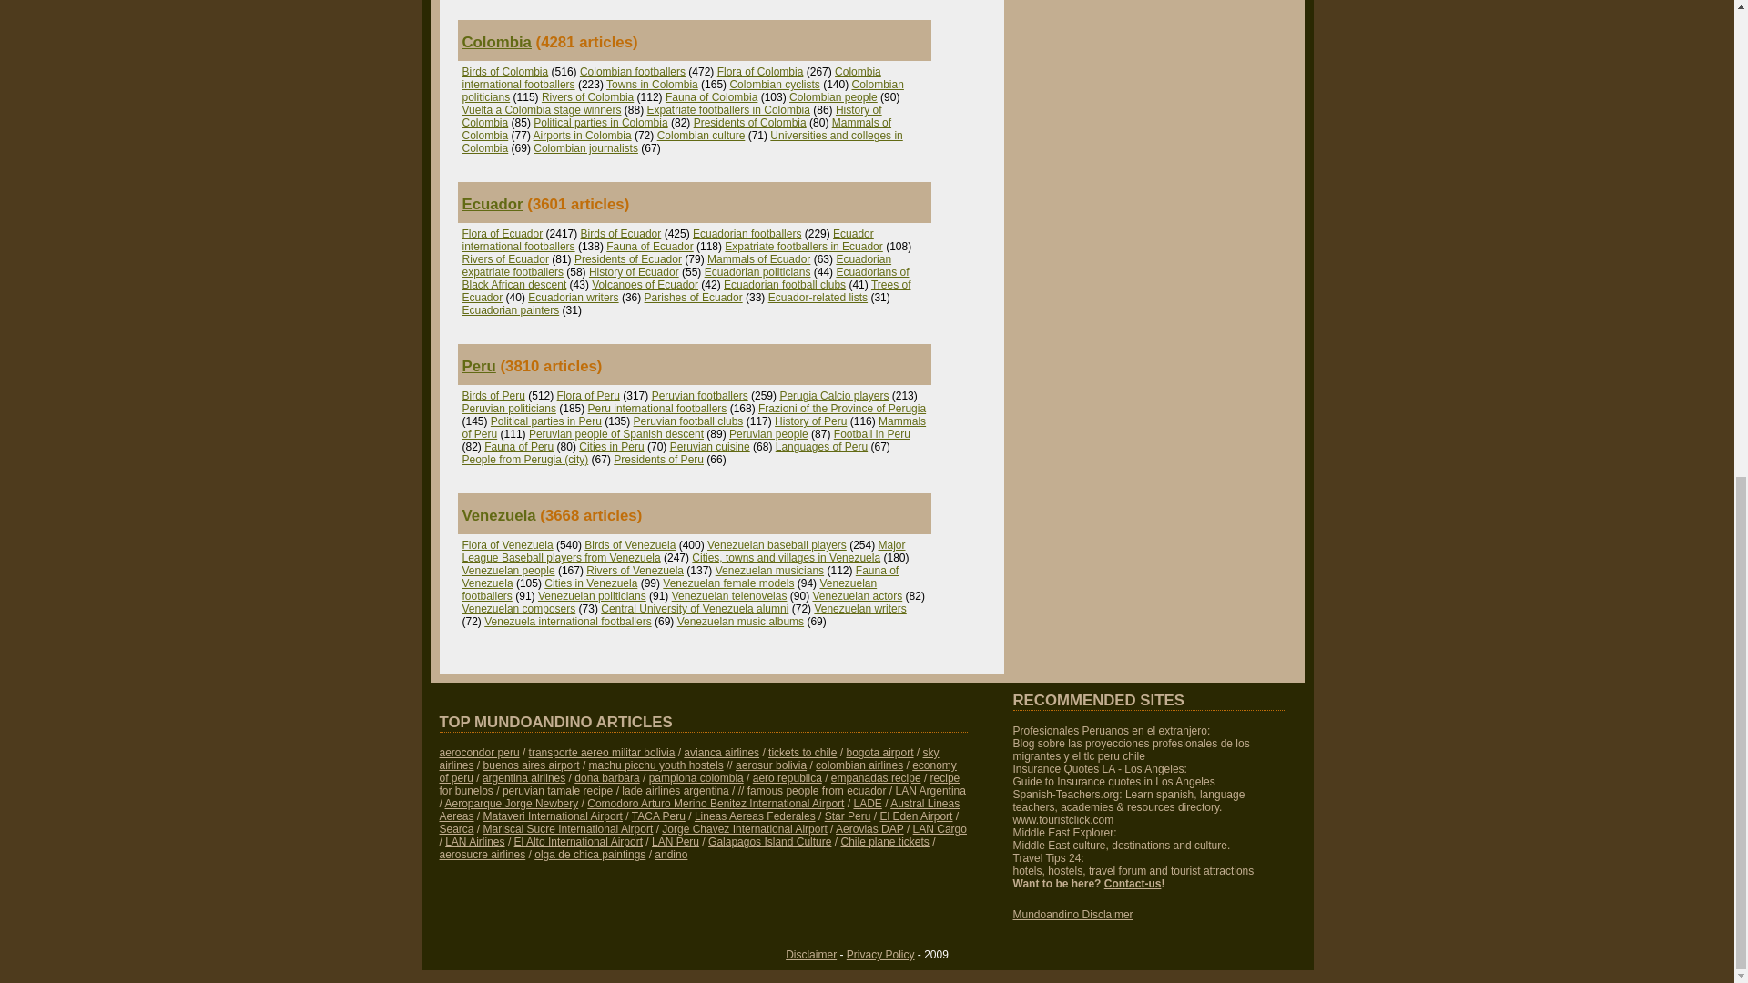 This screenshot has width=1748, height=983. I want to click on Airlines of Peru, so click(479, 752).